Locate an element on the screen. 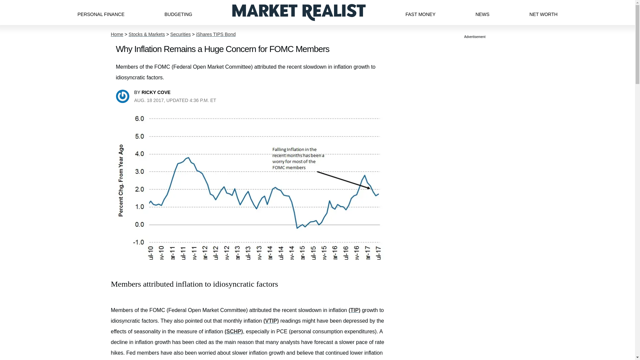  NEWS is located at coordinates (482, 12).